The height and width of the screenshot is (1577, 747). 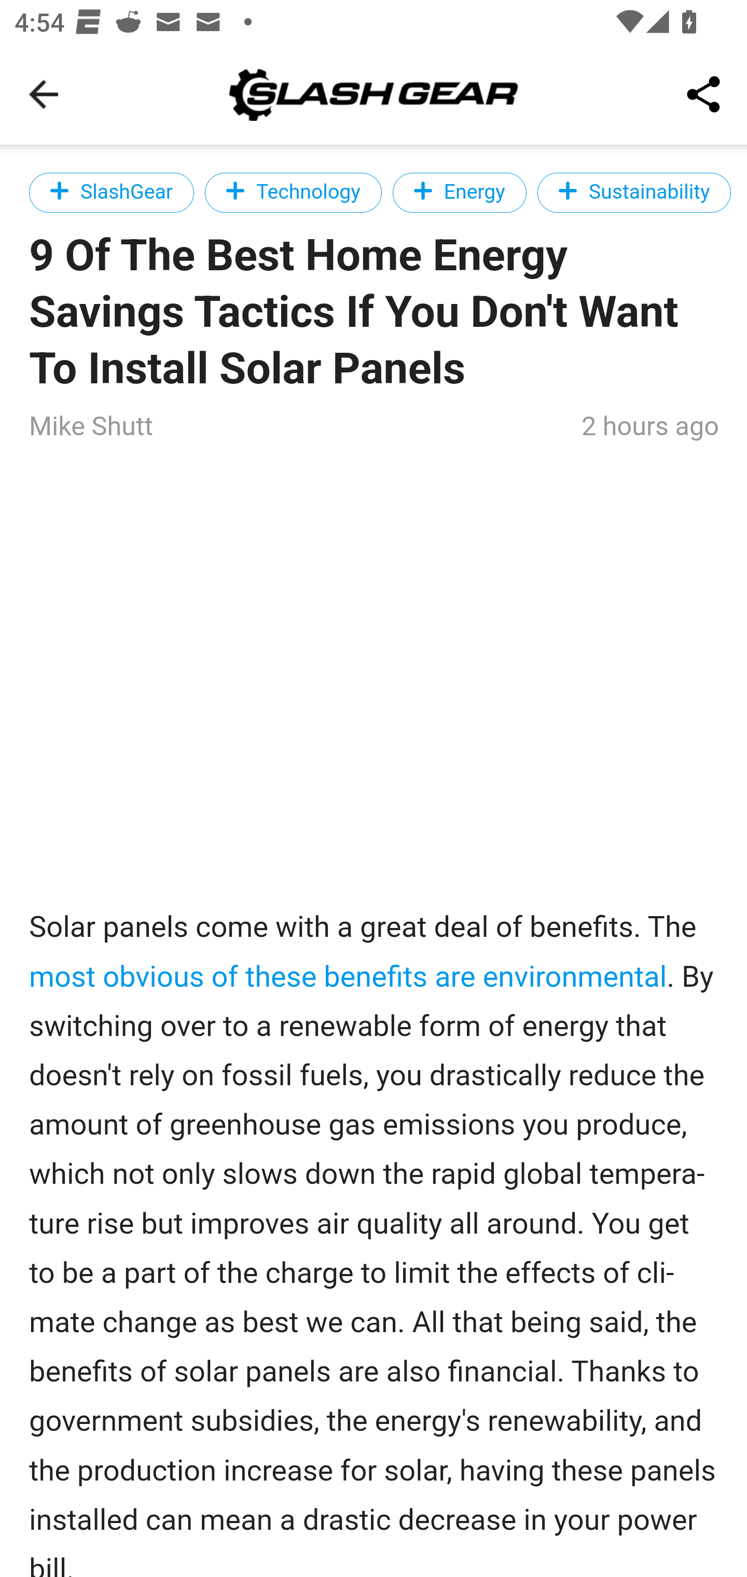 What do you see at coordinates (460, 192) in the screenshot?
I see `Energy` at bounding box center [460, 192].